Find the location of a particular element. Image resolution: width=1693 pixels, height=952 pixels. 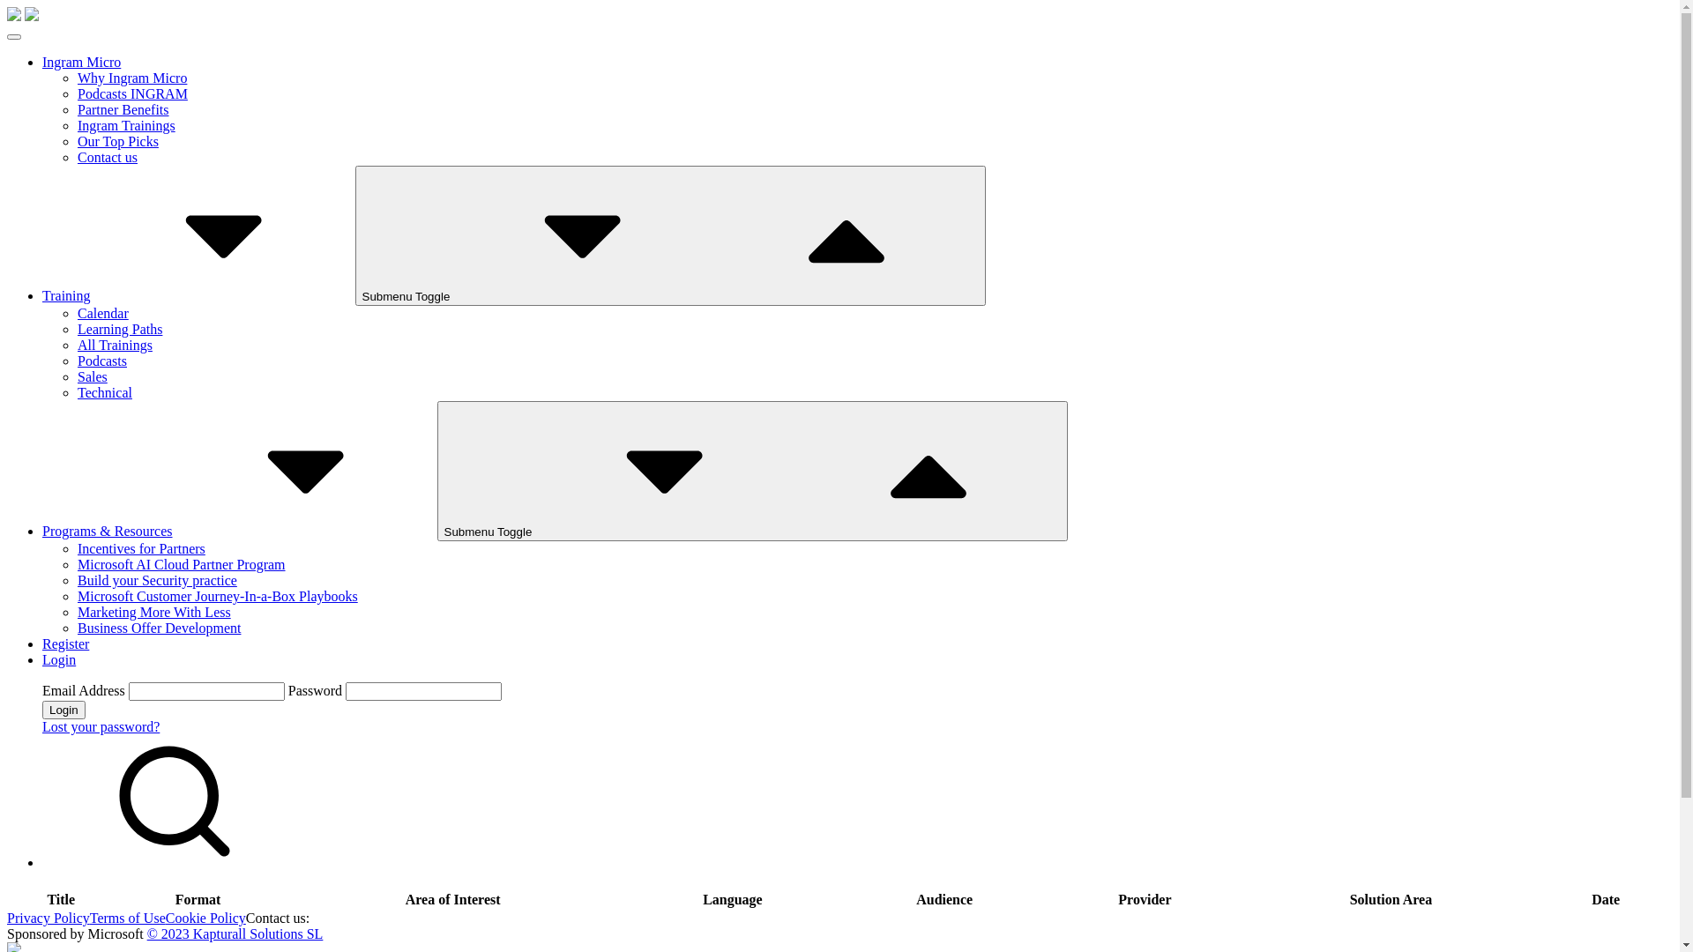

Build your Security practice is located at coordinates (157, 580).